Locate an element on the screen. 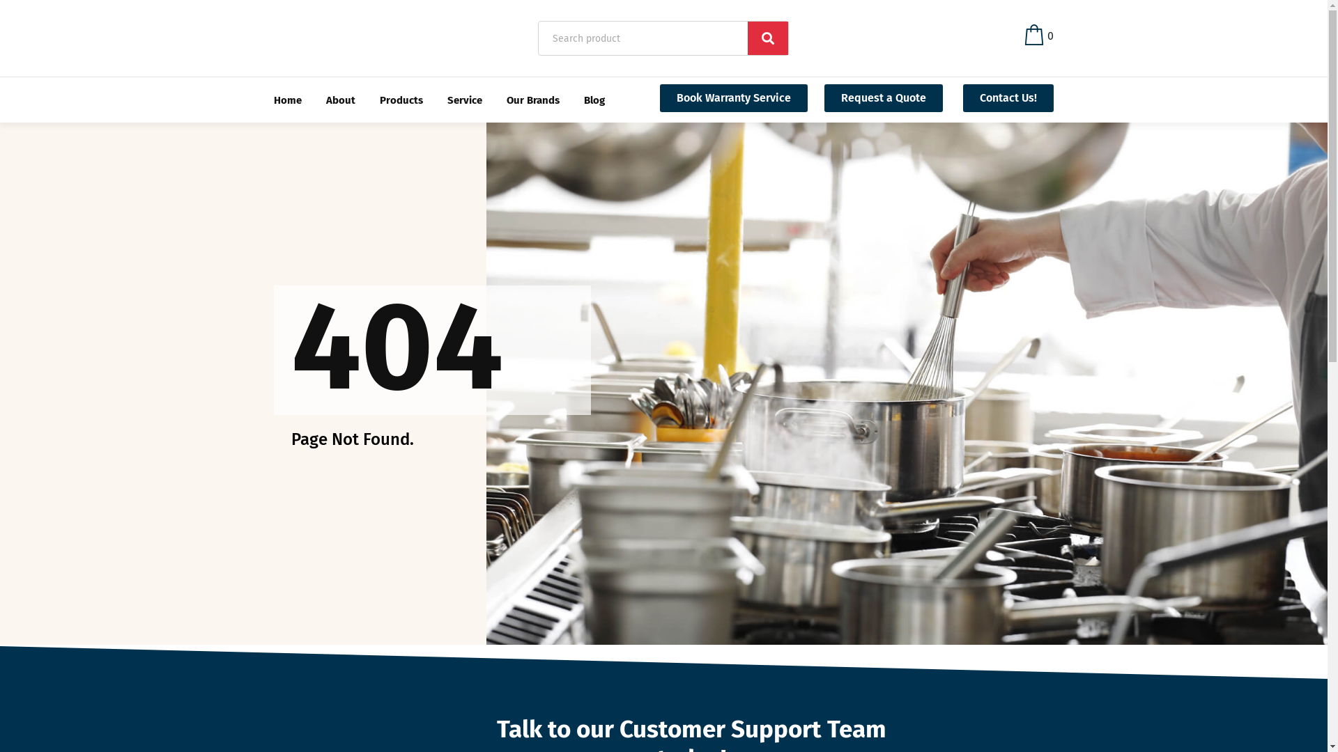  Blog is located at coordinates (594, 100).